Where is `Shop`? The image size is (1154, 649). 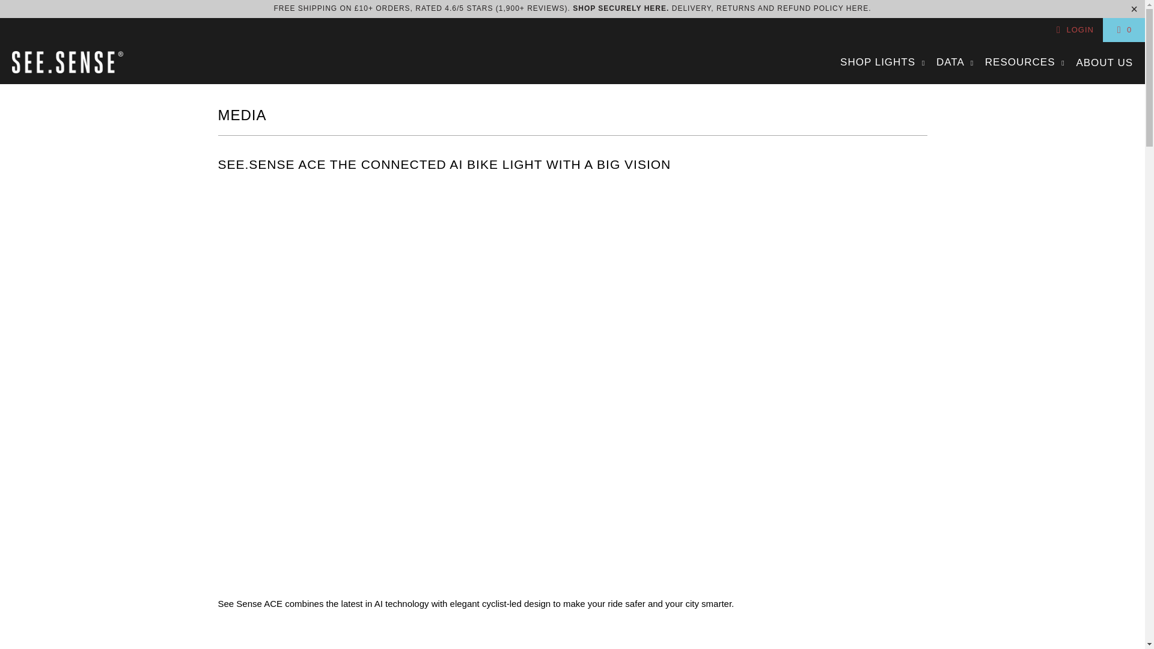 Shop is located at coordinates (654, 8).